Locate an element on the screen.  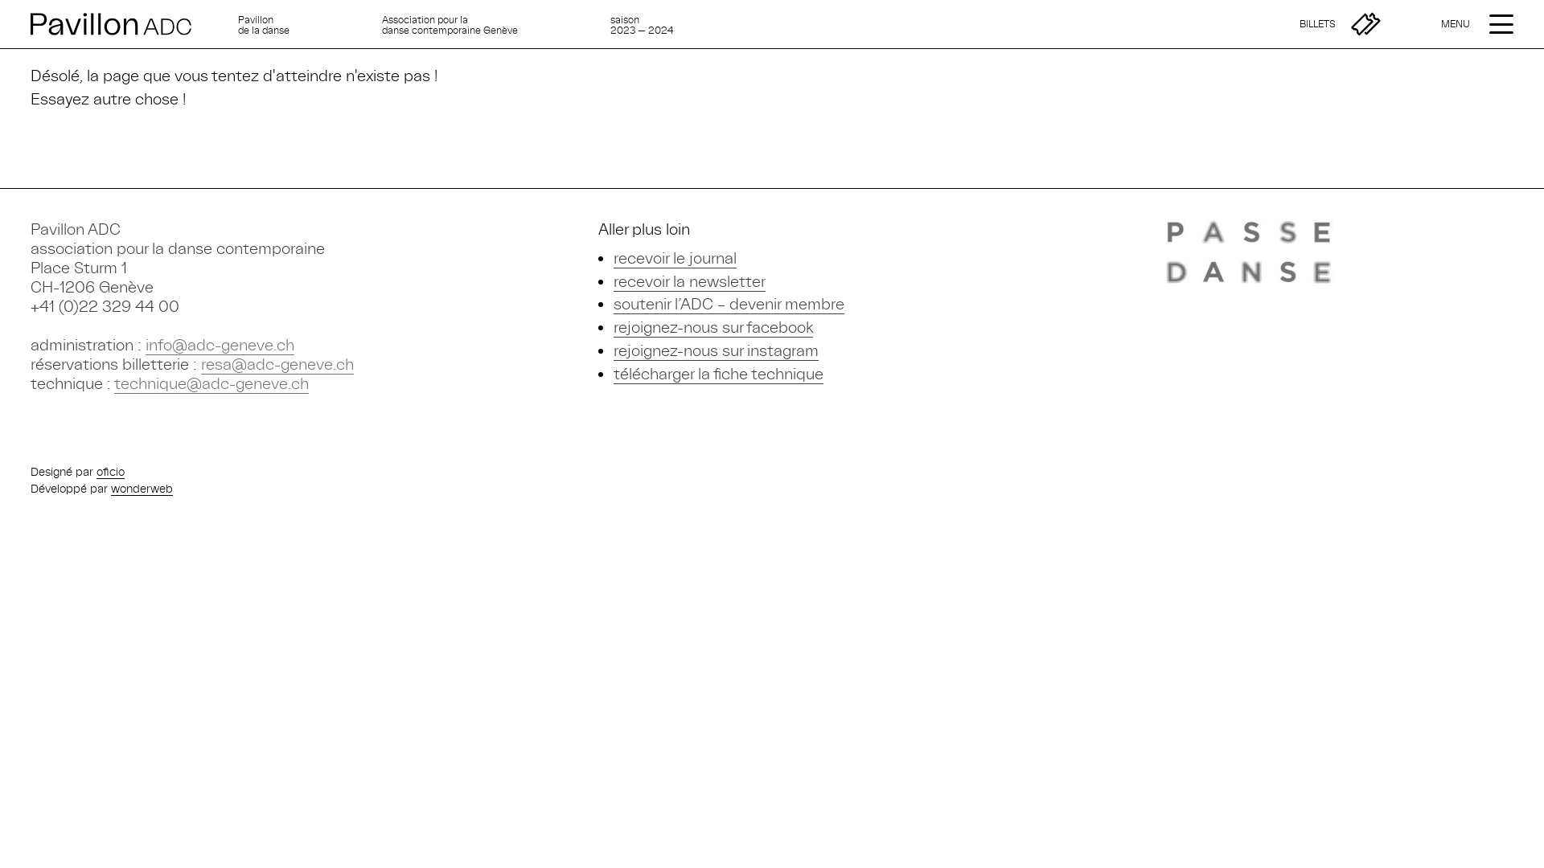
recevoir la newsletter is located at coordinates (690, 281).